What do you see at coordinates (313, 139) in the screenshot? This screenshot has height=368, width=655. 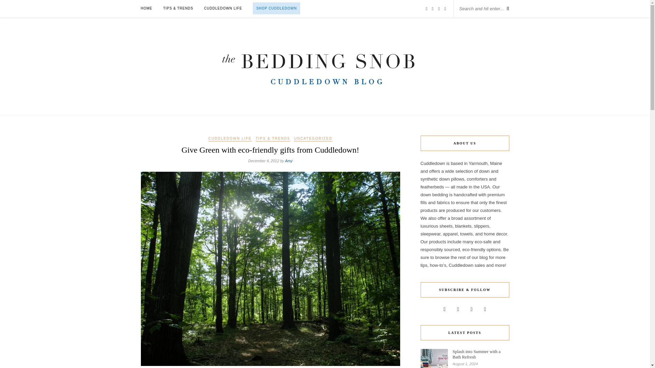 I see `UNCATEGORIZED` at bounding box center [313, 139].